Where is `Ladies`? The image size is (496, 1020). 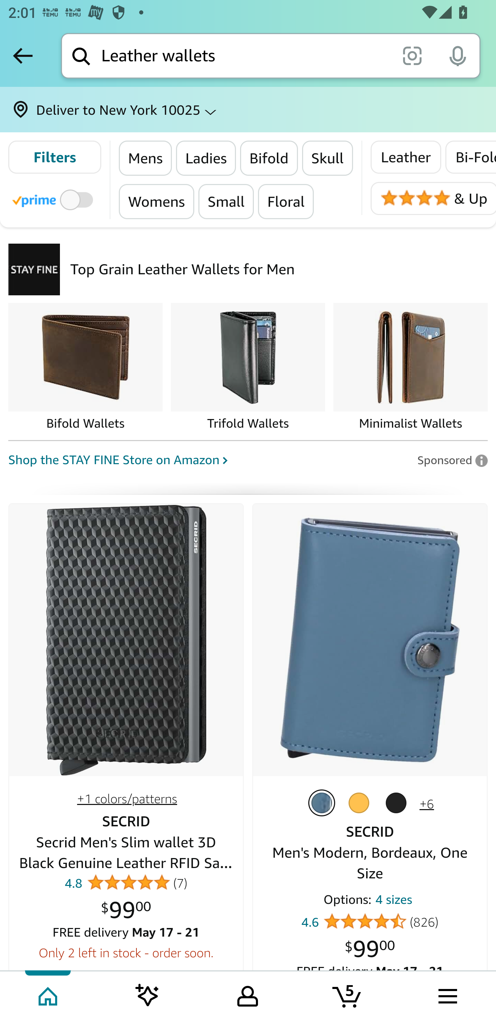
Ladies is located at coordinates (206, 158).